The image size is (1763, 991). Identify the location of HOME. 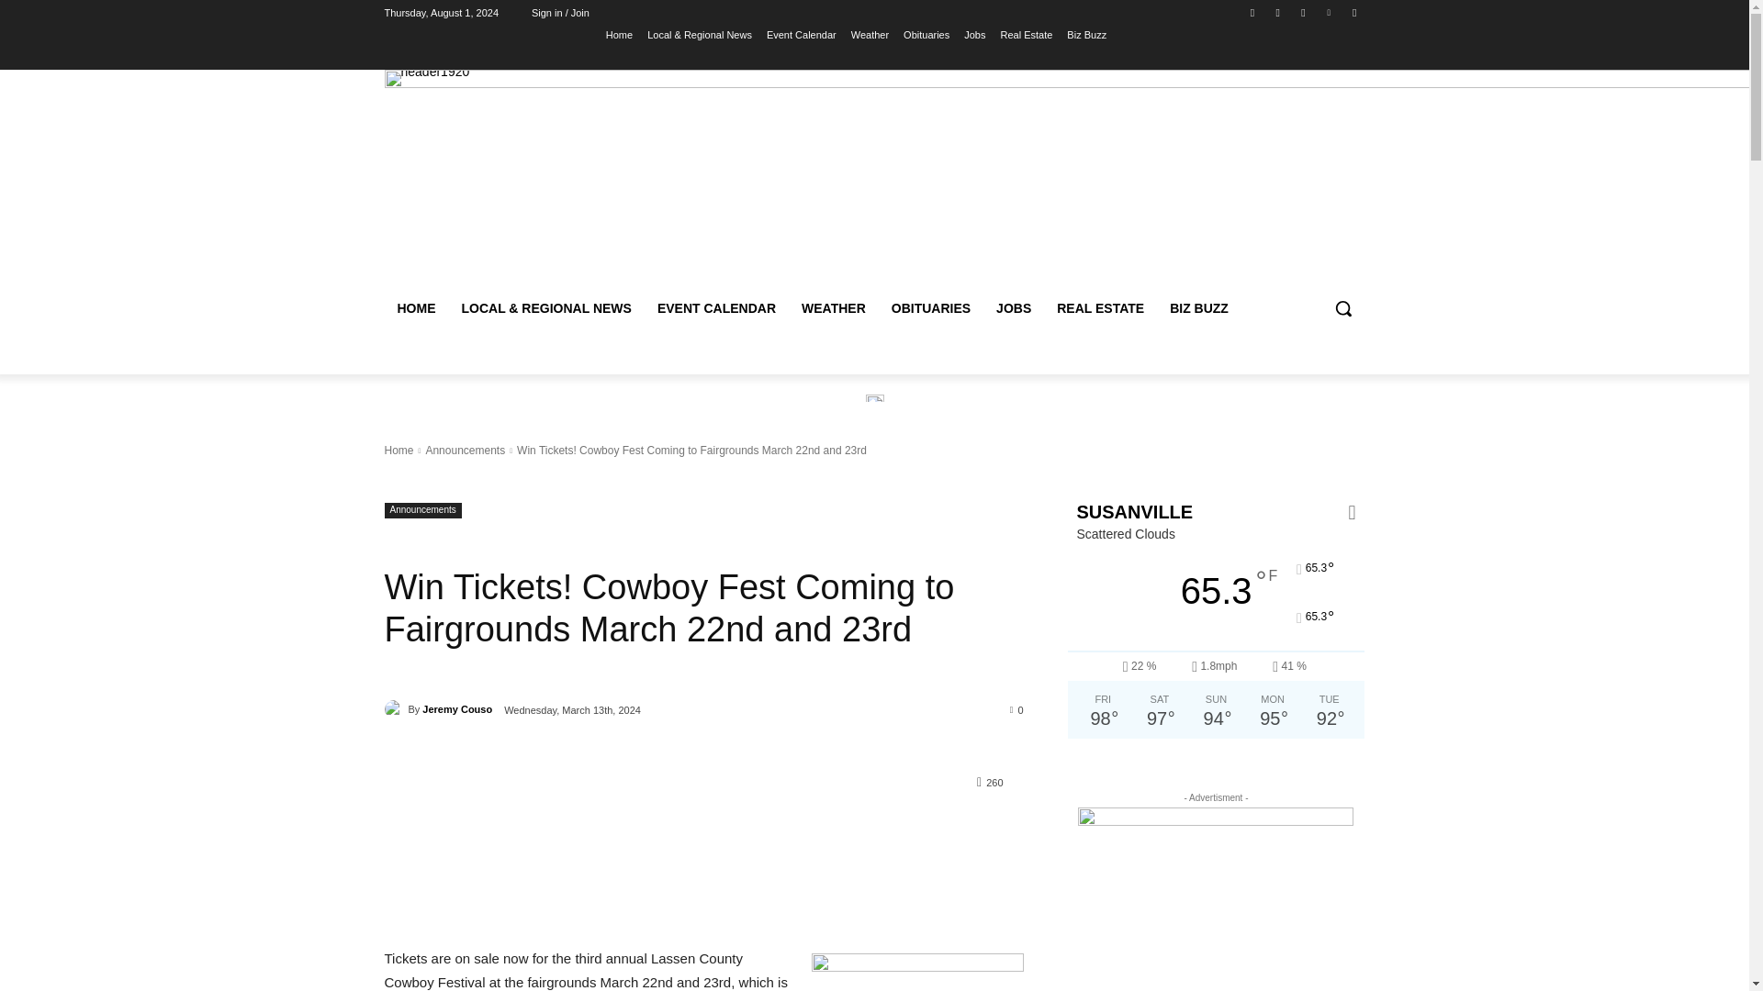
(415, 308).